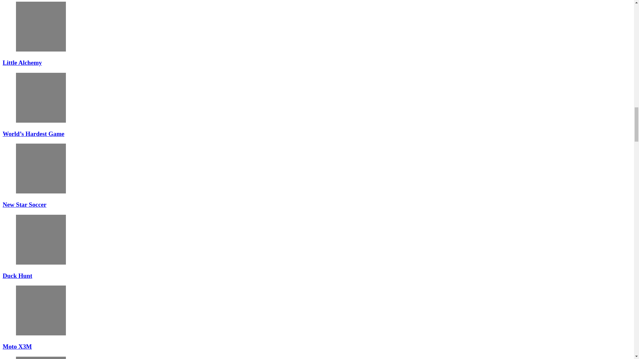 The image size is (639, 359). What do you see at coordinates (22, 62) in the screenshot?
I see `Little Alchemy` at bounding box center [22, 62].